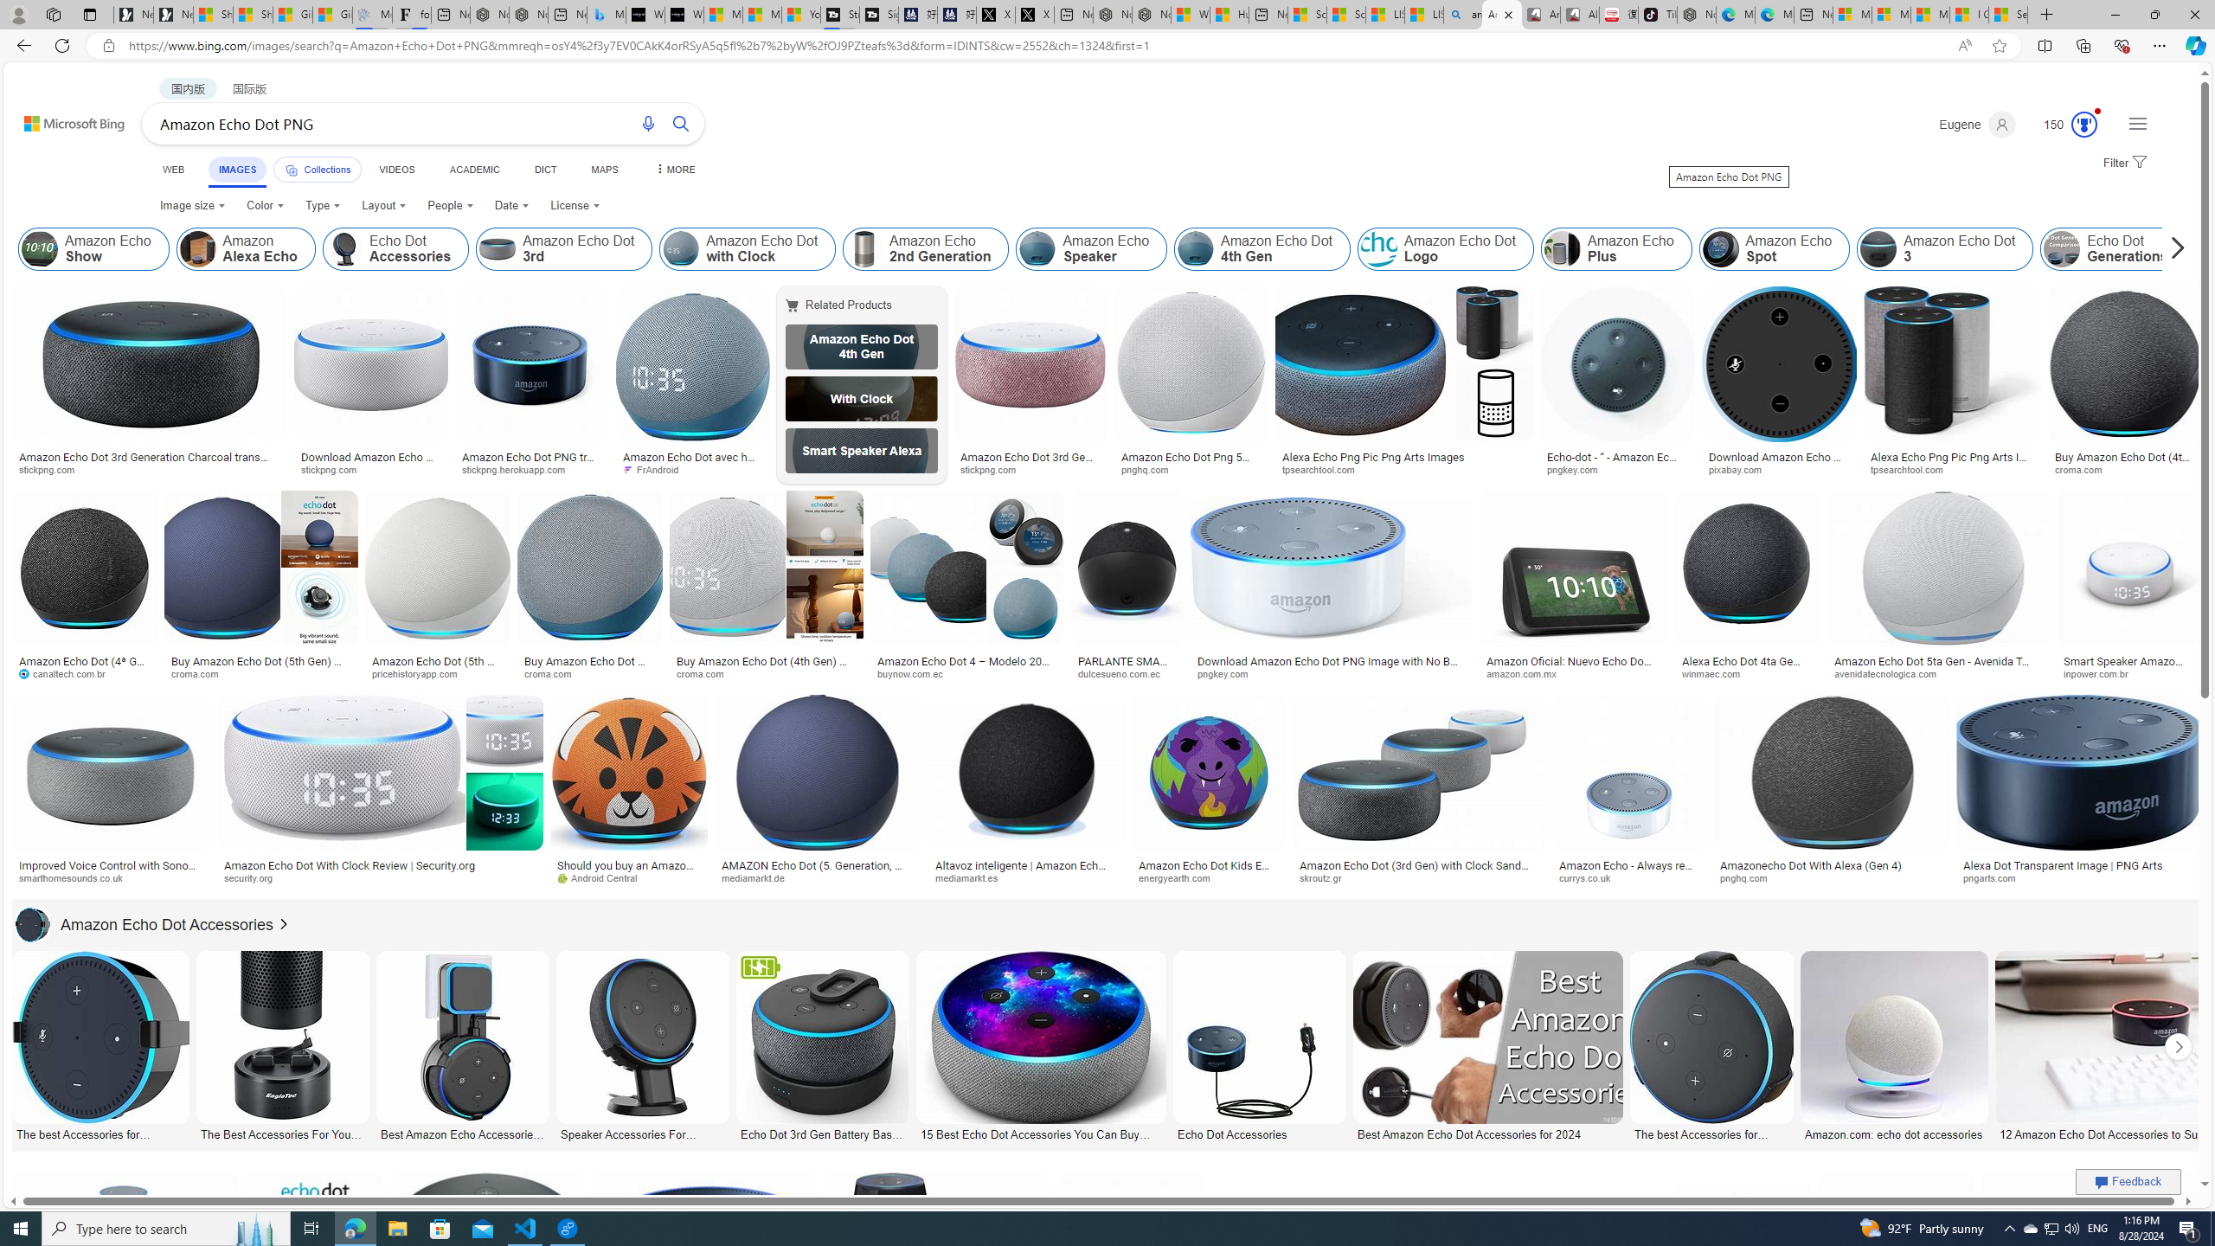  Describe the element at coordinates (1486, 1133) in the screenshot. I see `Best Amazon Echo Dot Accessories for 2024` at that location.